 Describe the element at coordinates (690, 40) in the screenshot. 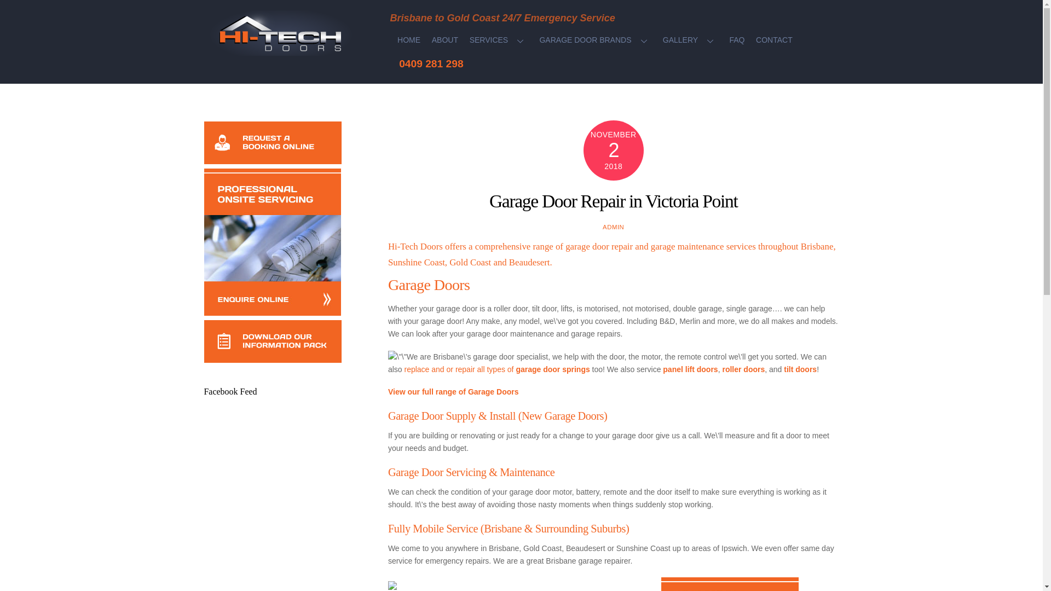

I see `GALLERY` at that location.